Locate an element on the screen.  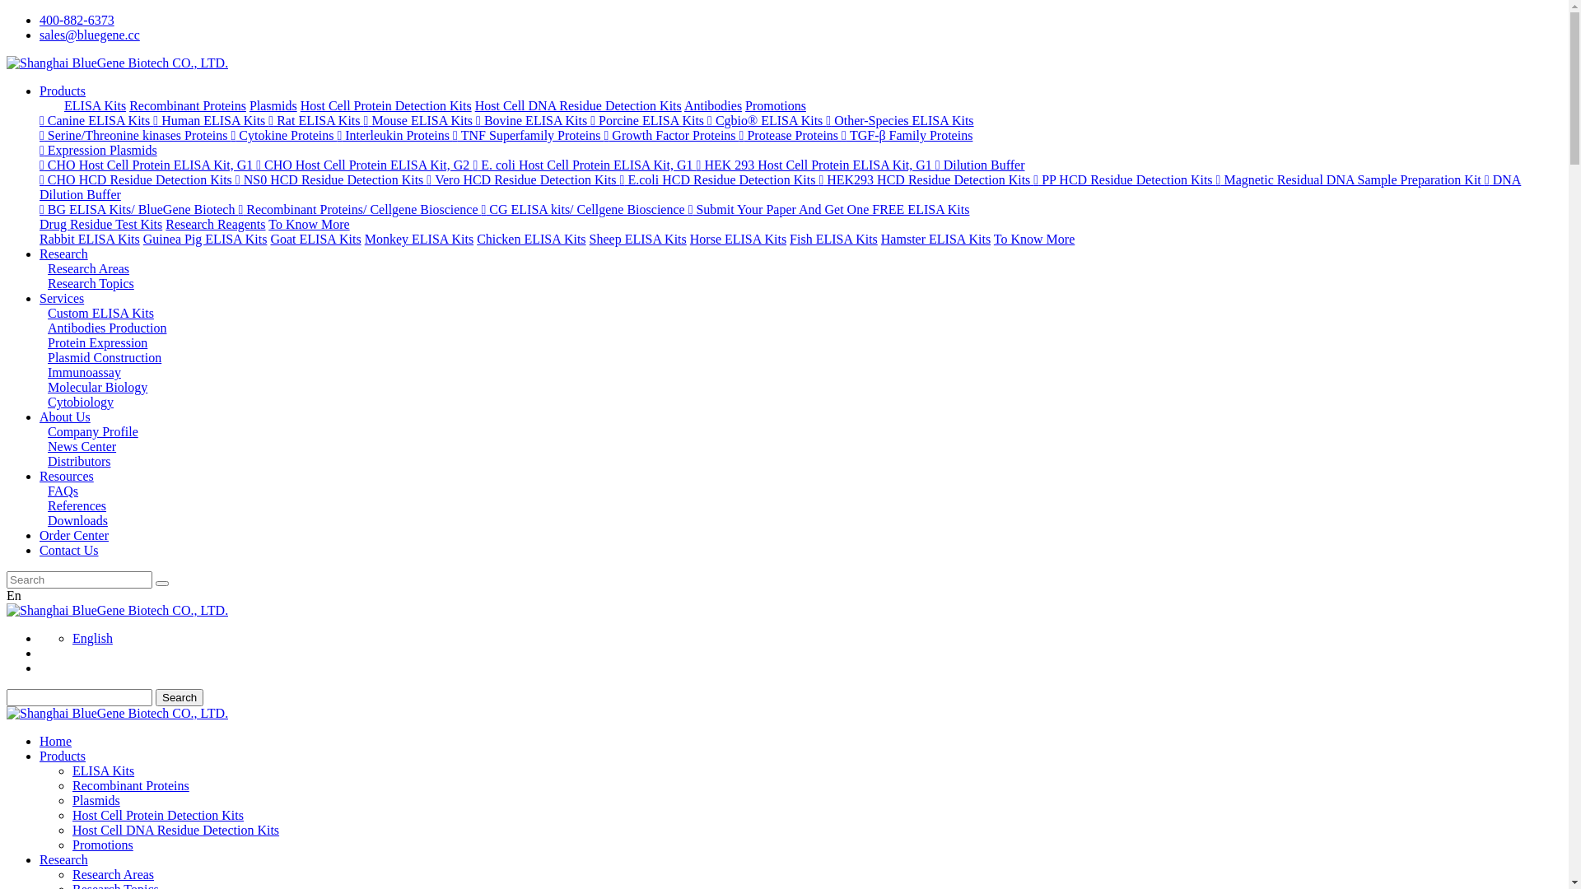
Plasmids is located at coordinates (96, 800).